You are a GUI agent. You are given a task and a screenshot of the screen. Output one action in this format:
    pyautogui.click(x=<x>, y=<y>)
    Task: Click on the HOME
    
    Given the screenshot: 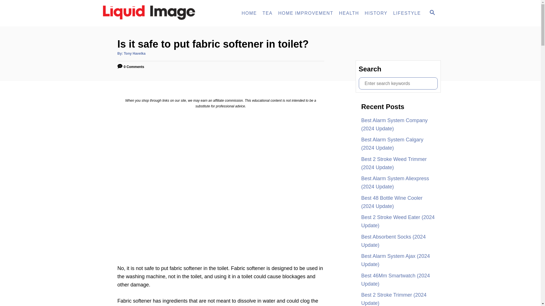 What is the action you would take?
    pyautogui.click(x=249, y=13)
    